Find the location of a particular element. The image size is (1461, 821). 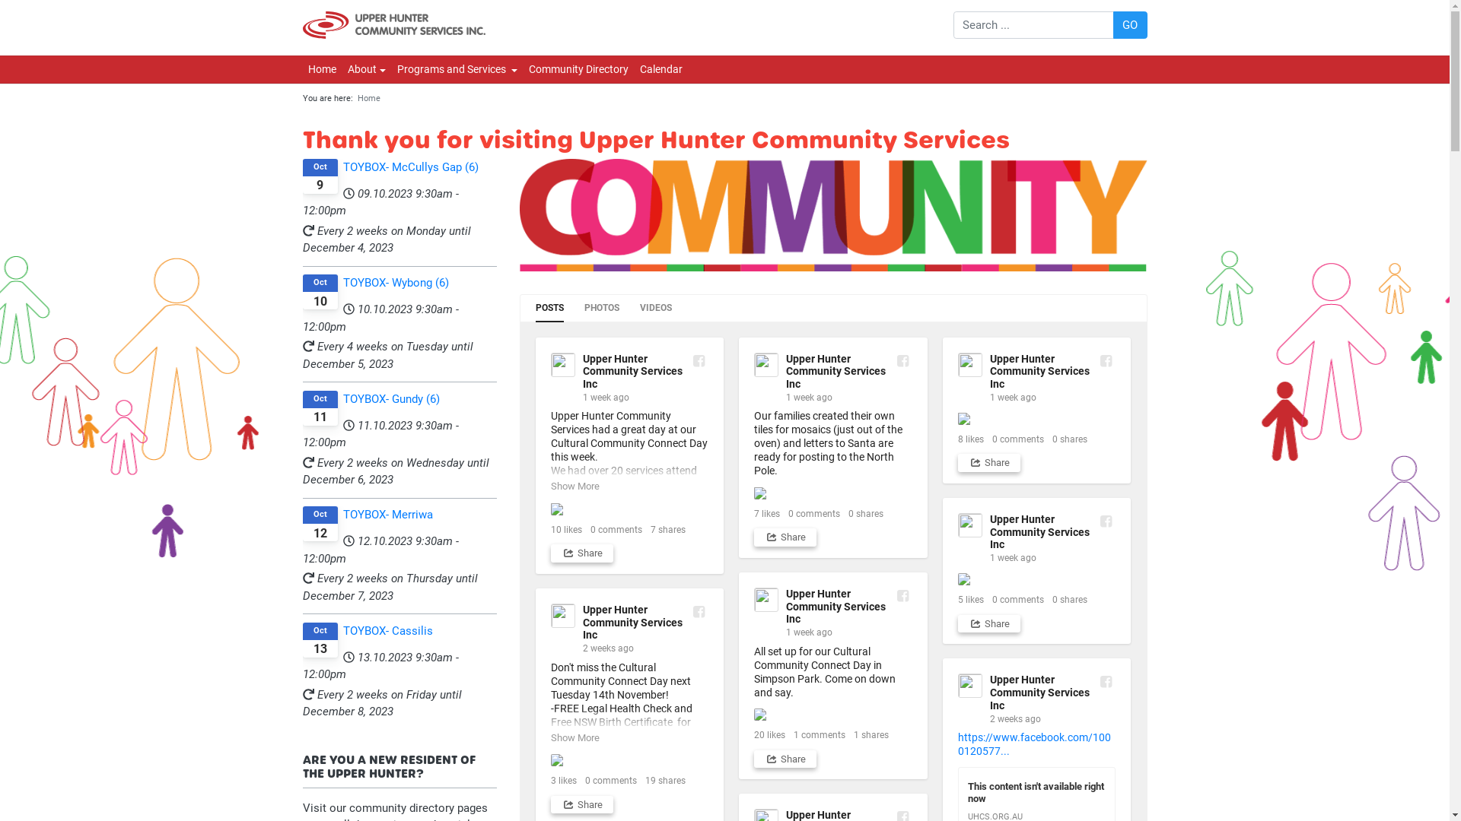

Share is located at coordinates (785, 759).